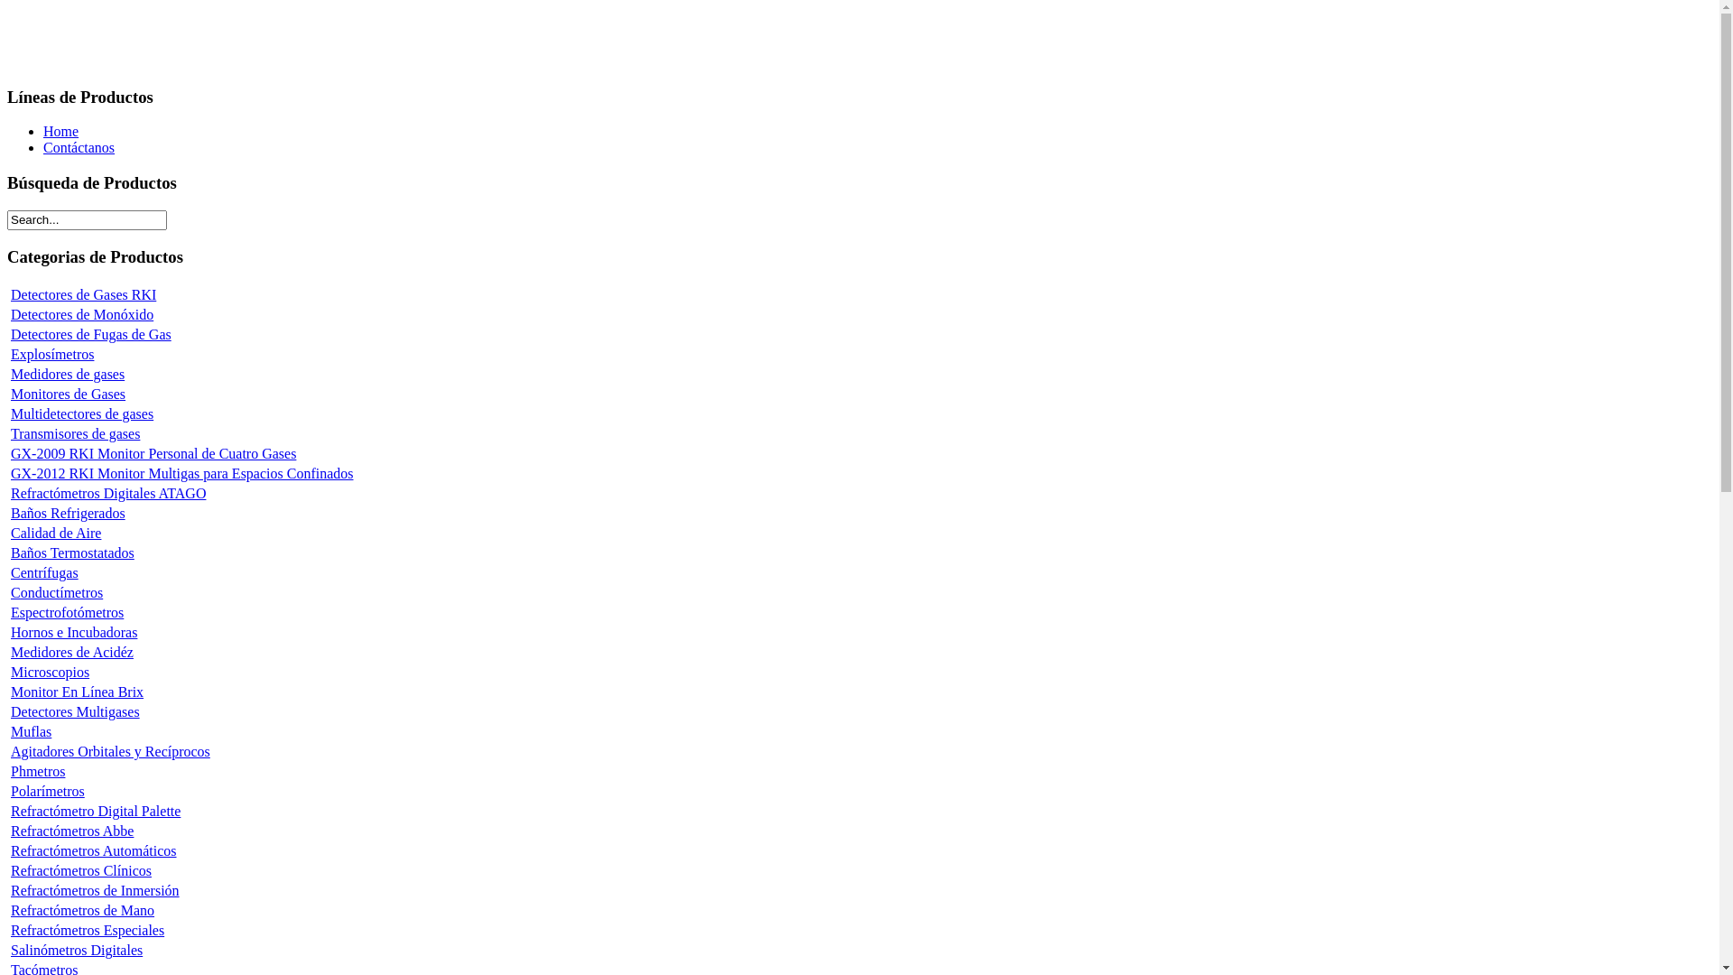 This screenshot has height=975, width=1733. Describe the element at coordinates (76, 433) in the screenshot. I see `Transmisores de gases` at that location.